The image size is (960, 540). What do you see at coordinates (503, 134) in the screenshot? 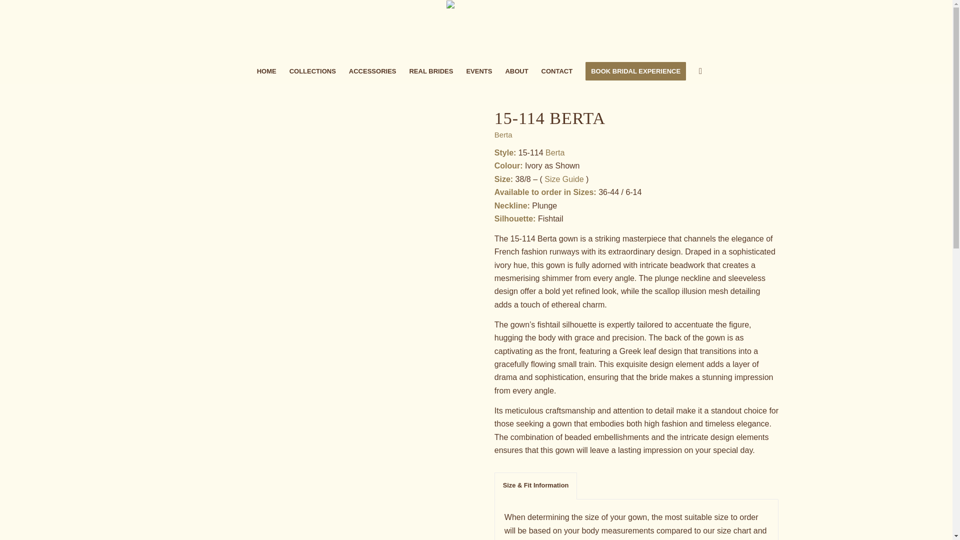
I see `Berta` at bounding box center [503, 134].